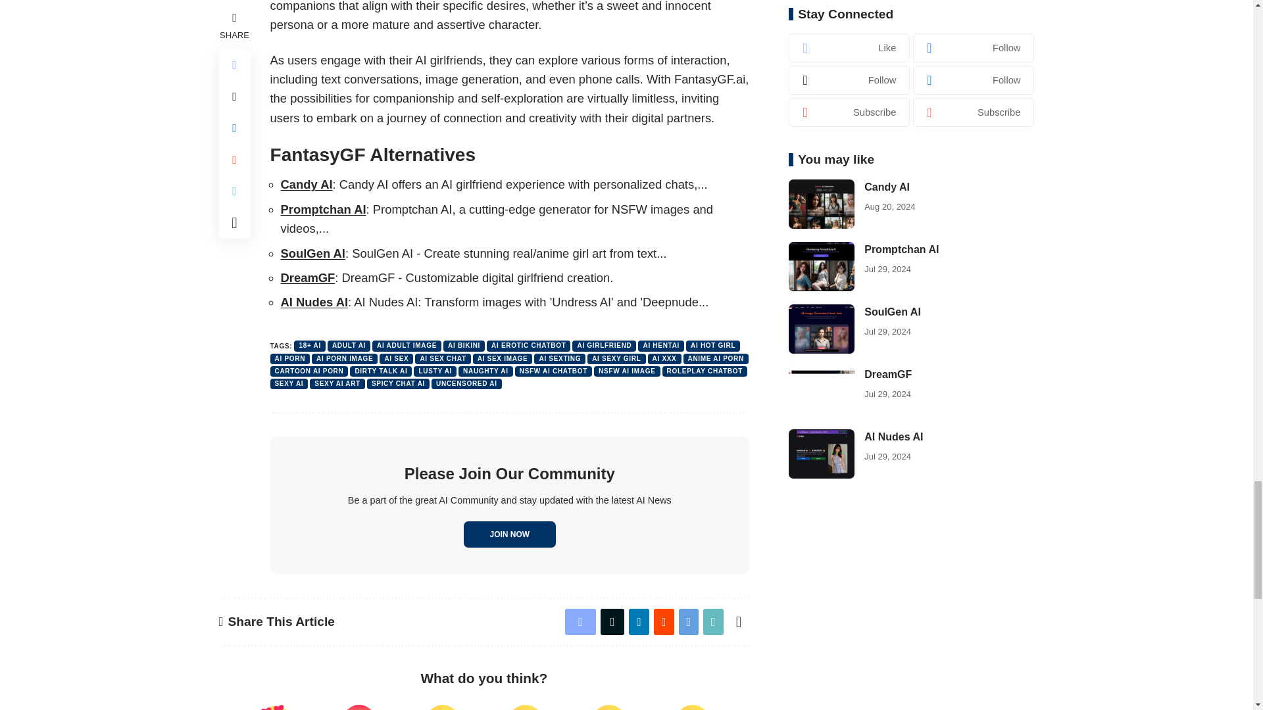 This screenshot has height=710, width=1263. I want to click on Candy AI, so click(306, 184).